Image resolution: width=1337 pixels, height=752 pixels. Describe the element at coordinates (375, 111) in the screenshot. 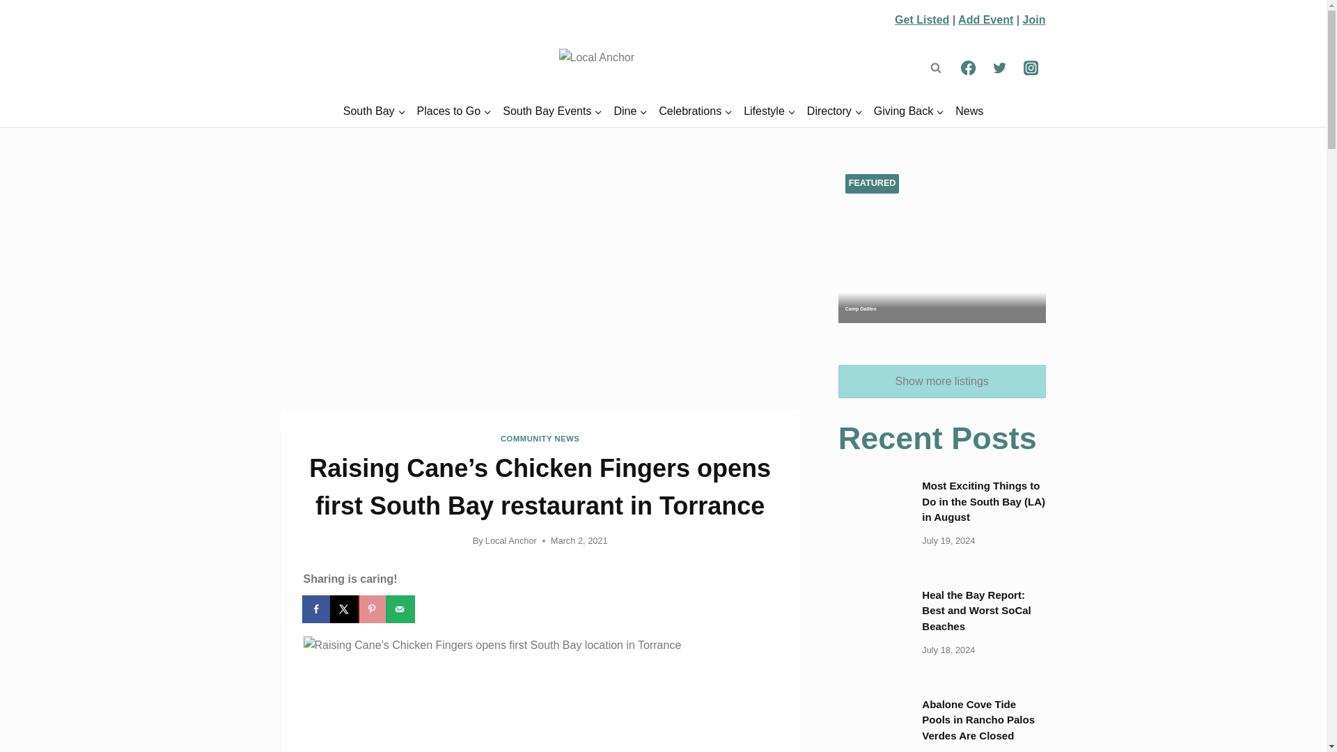

I see `South Bay` at that location.